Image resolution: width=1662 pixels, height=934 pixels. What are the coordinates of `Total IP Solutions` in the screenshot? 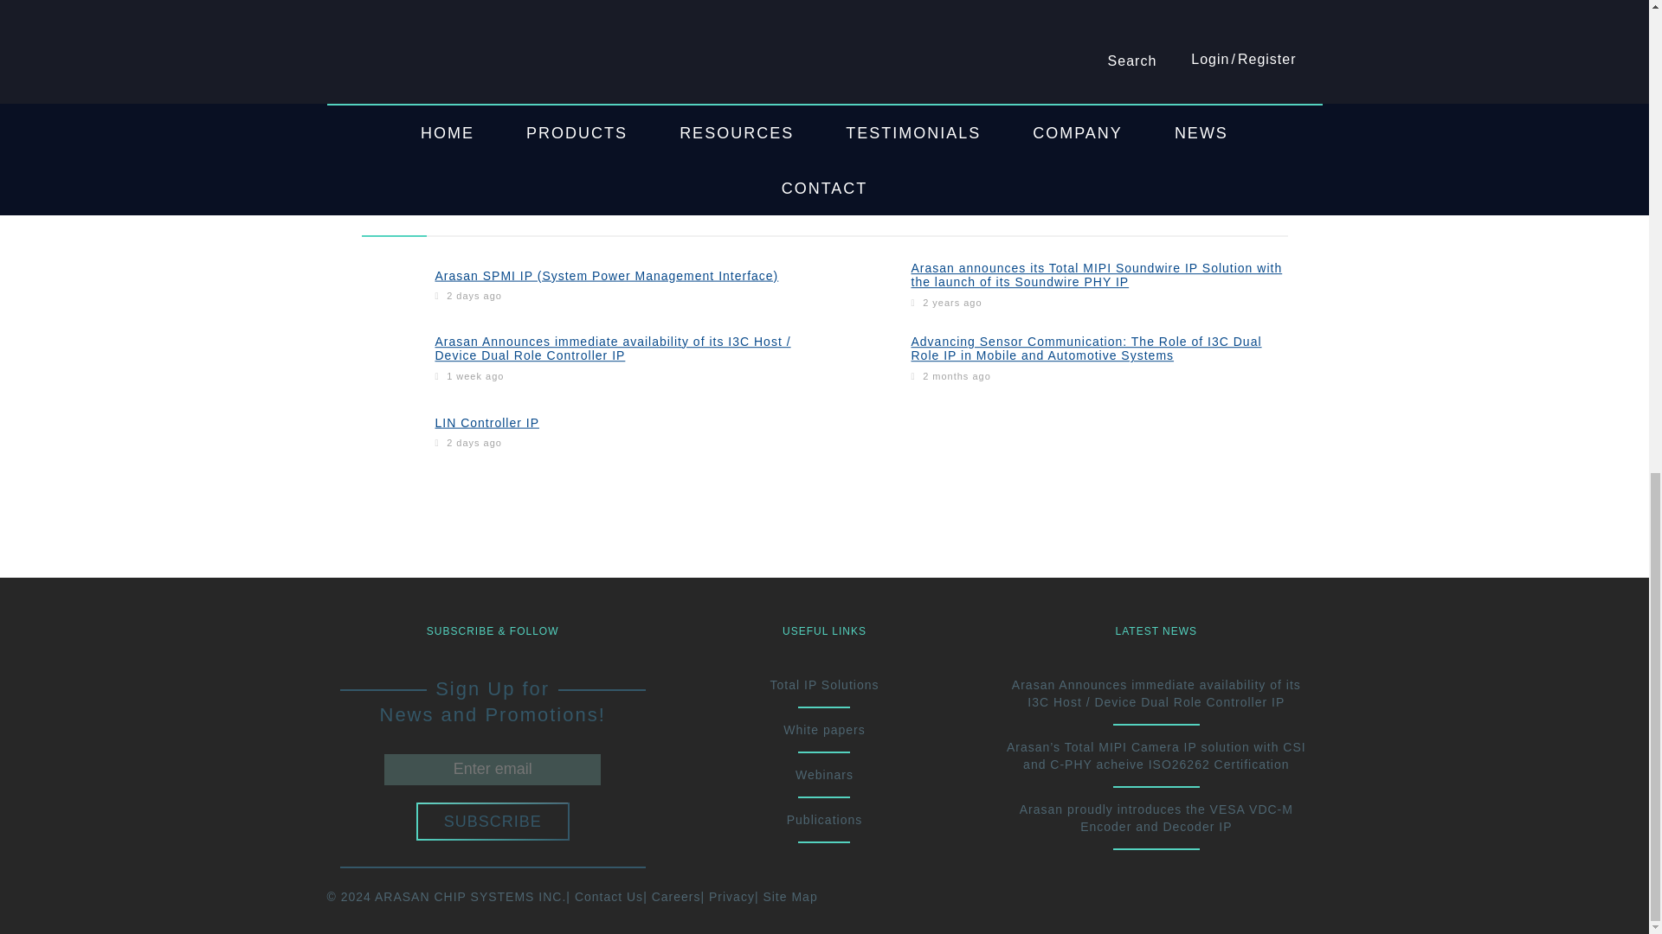 It's located at (824, 685).